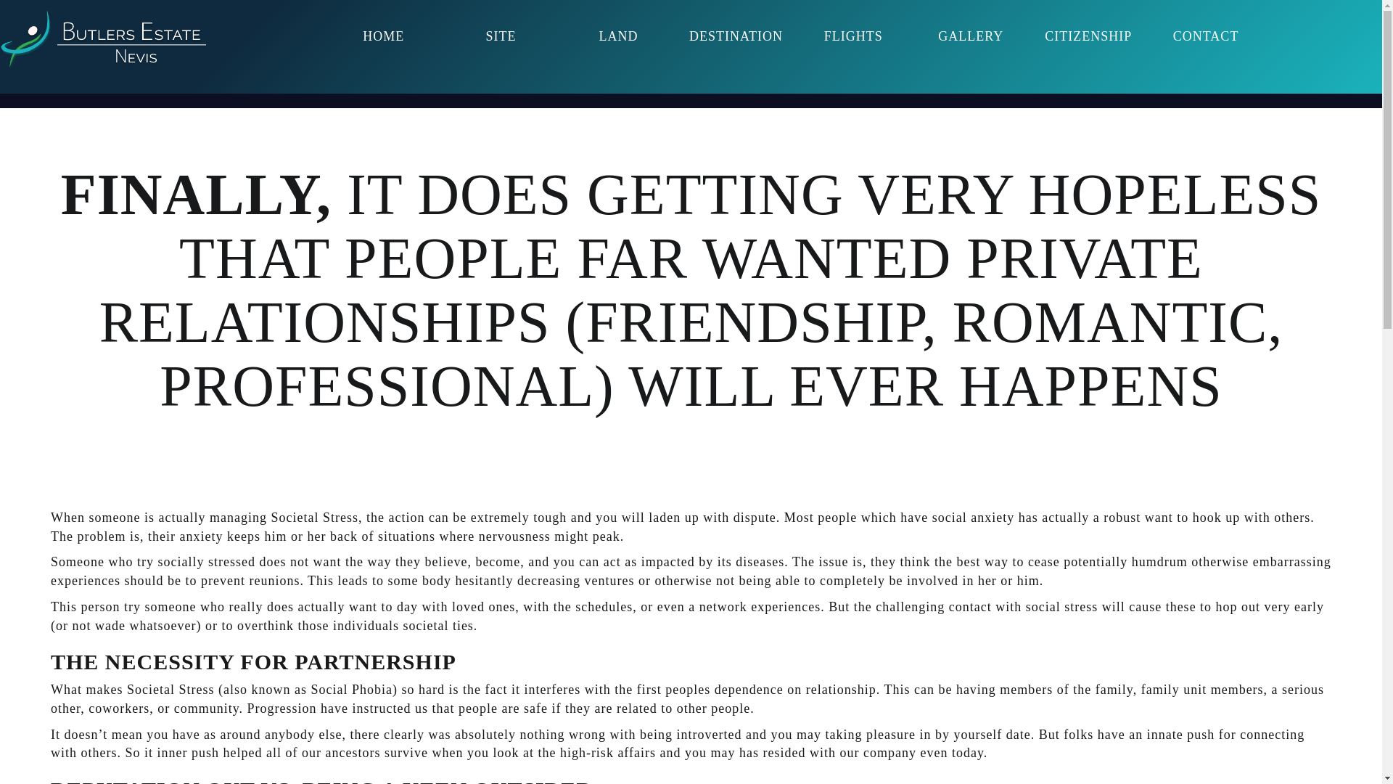 The height and width of the screenshot is (784, 1393). I want to click on HOME, so click(383, 36).